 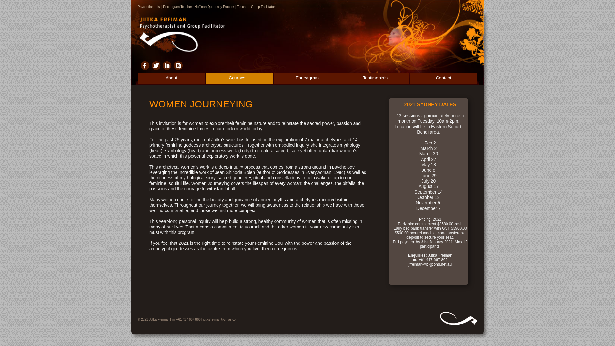 What do you see at coordinates (375, 78) in the screenshot?
I see `Testimonials` at bounding box center [375, 78].